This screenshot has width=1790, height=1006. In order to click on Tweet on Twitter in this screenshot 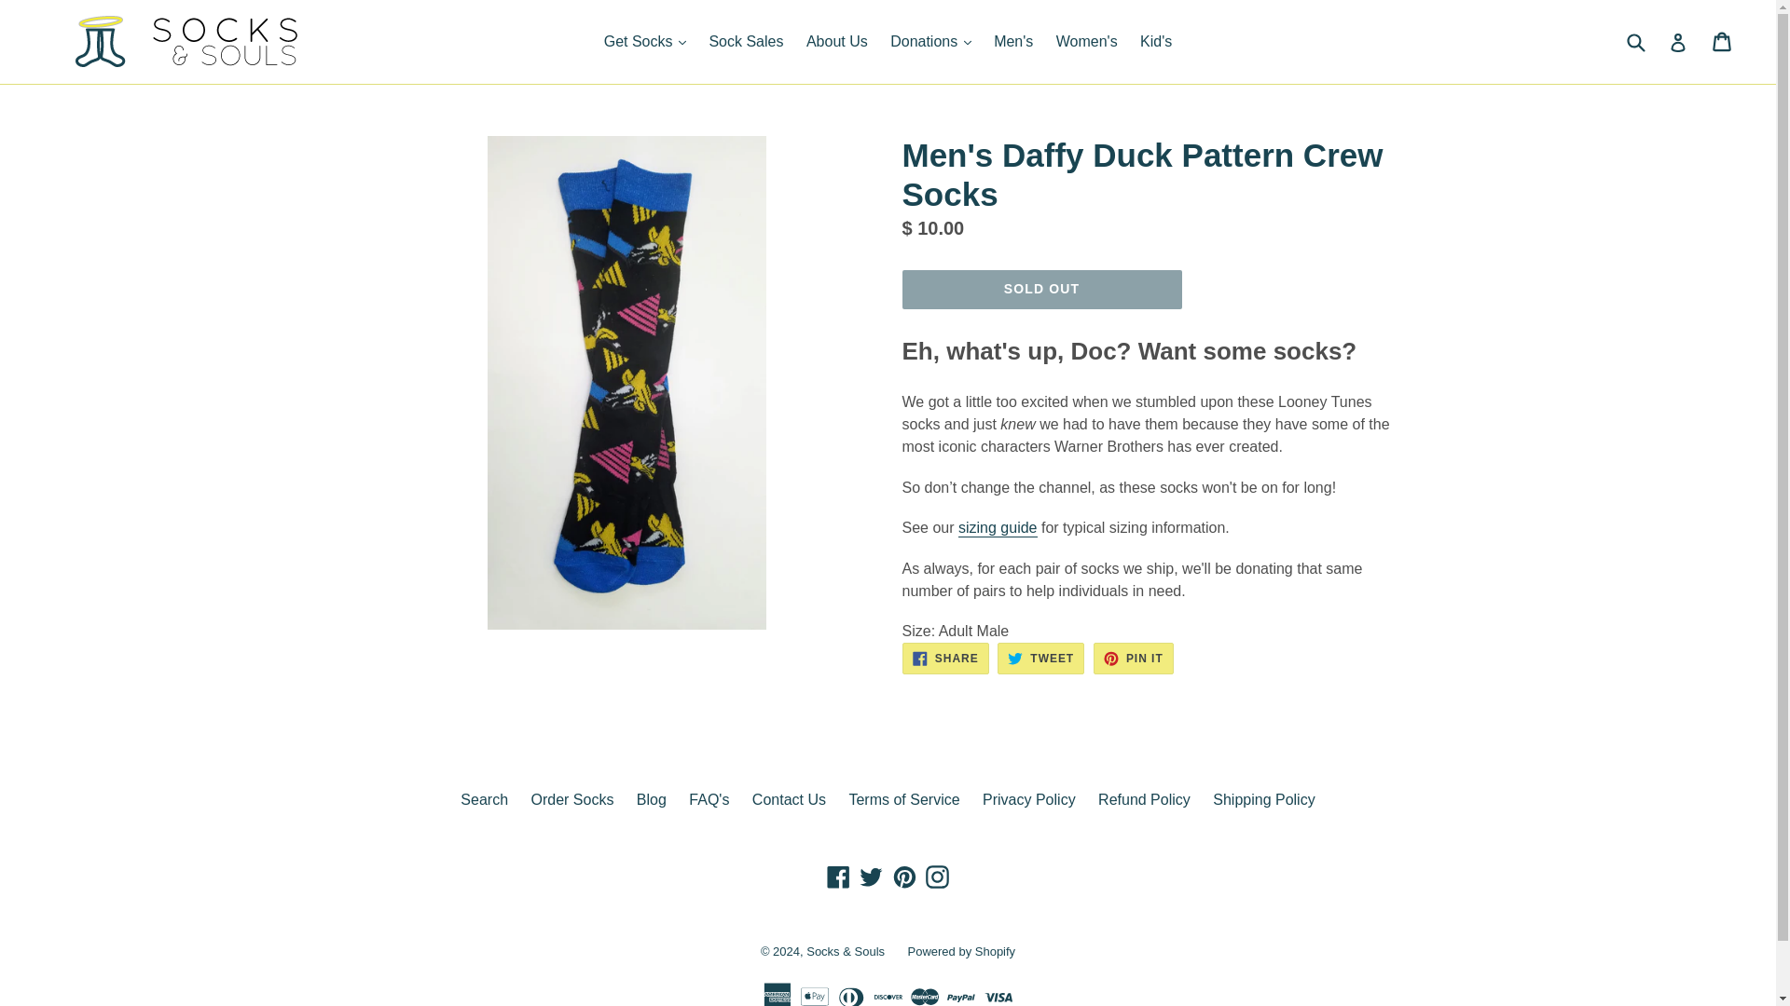, I will do `click(1040, 658)`.